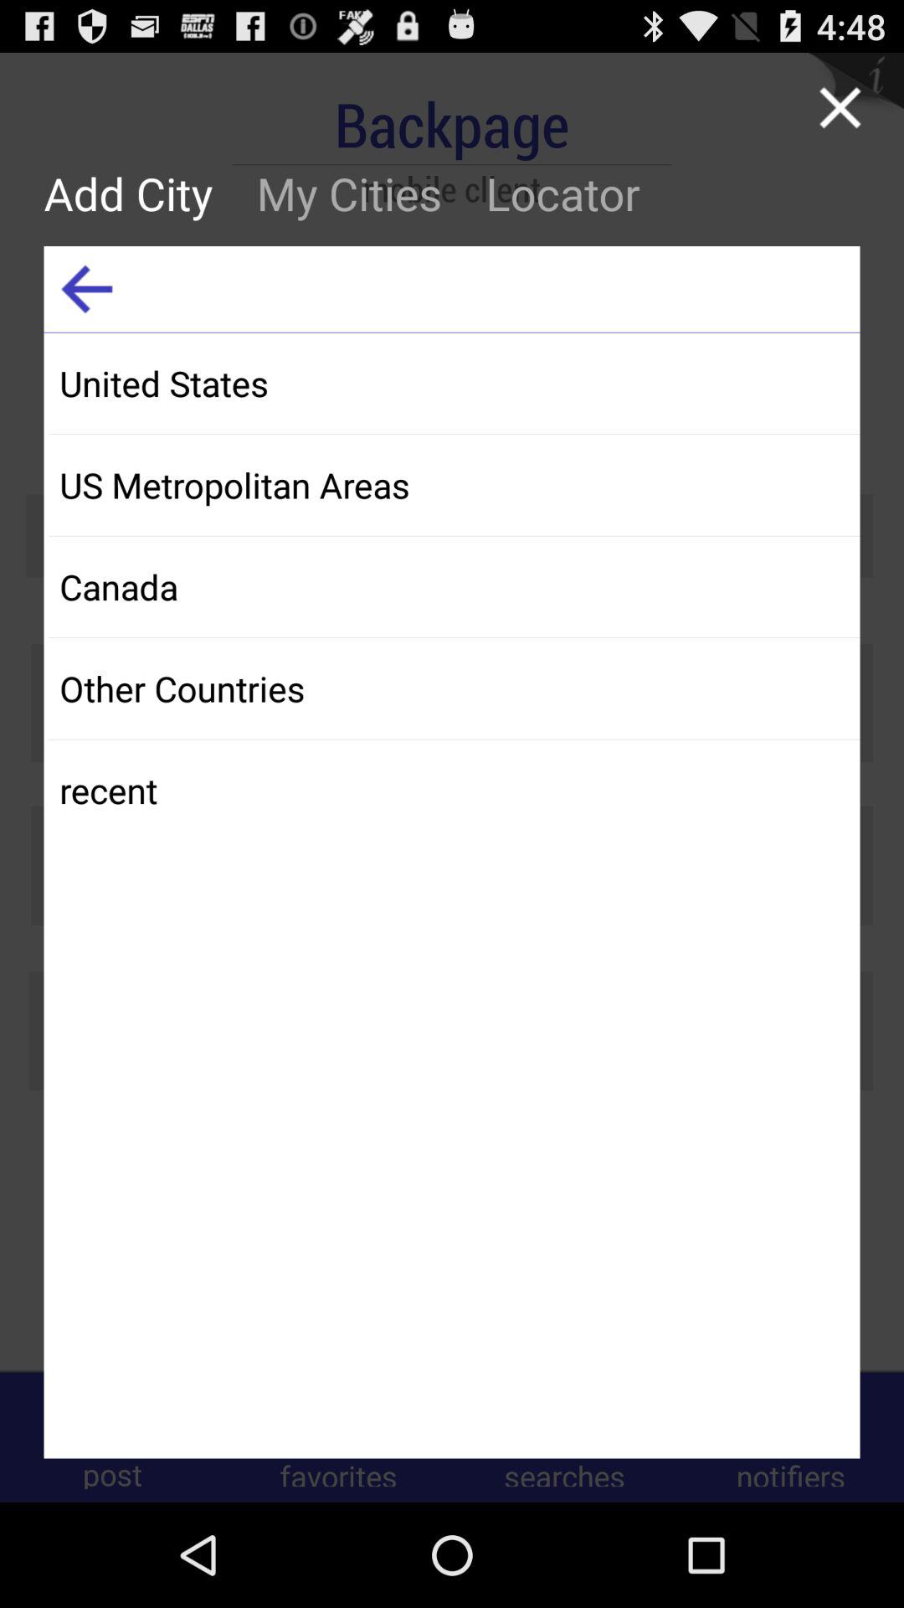  I want to click on go back, so click(87, 289).